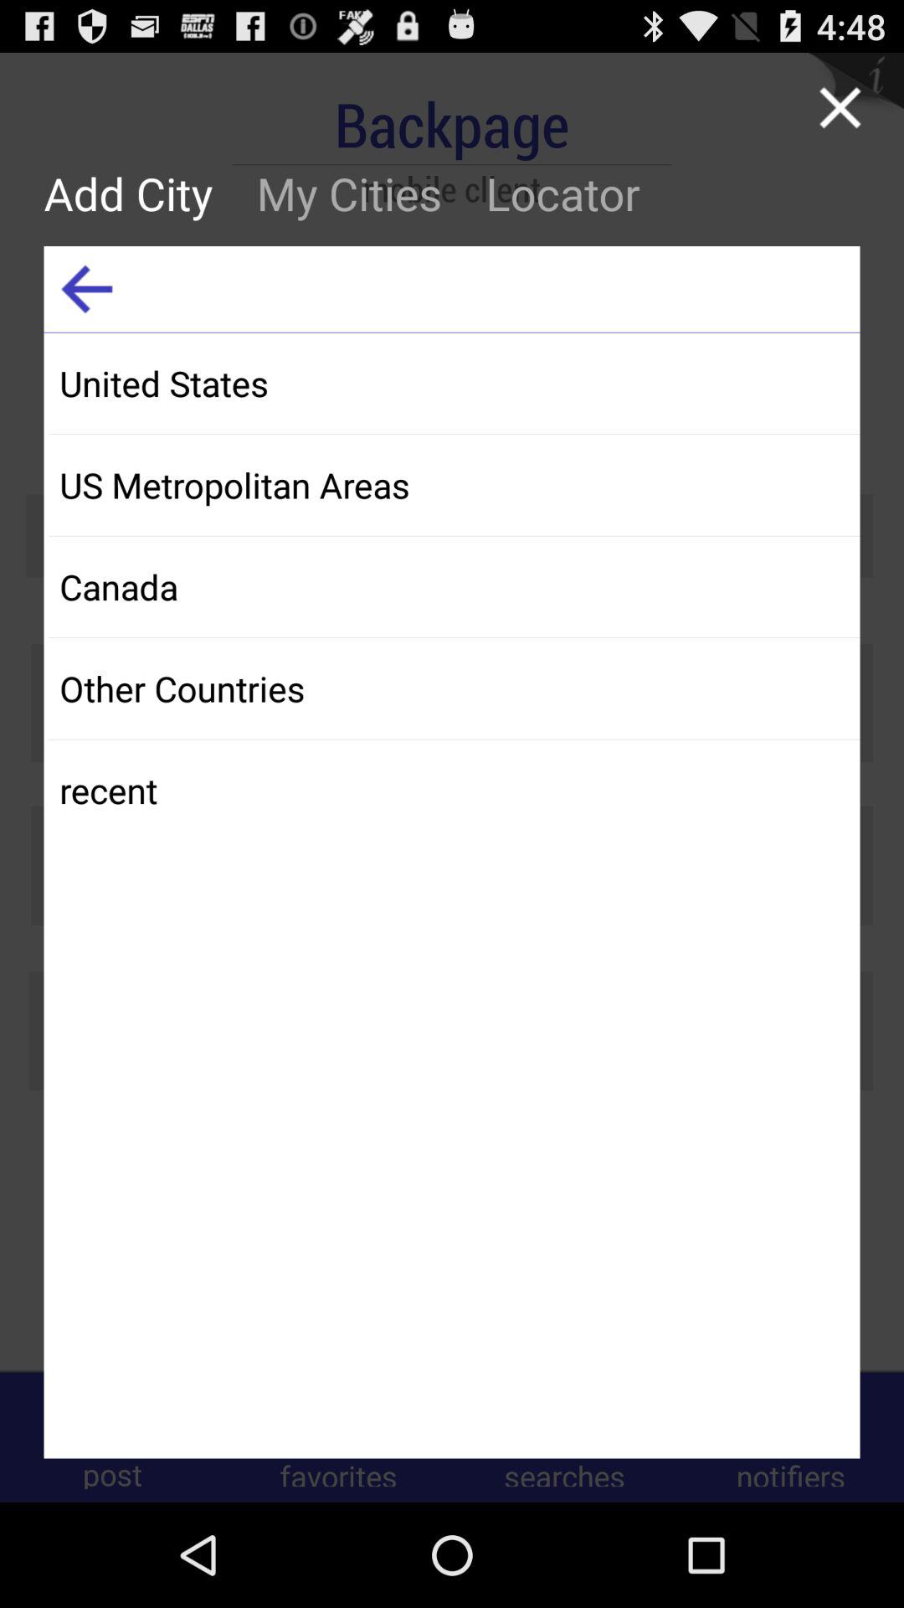  I want to click on go back, so click(87, 289).